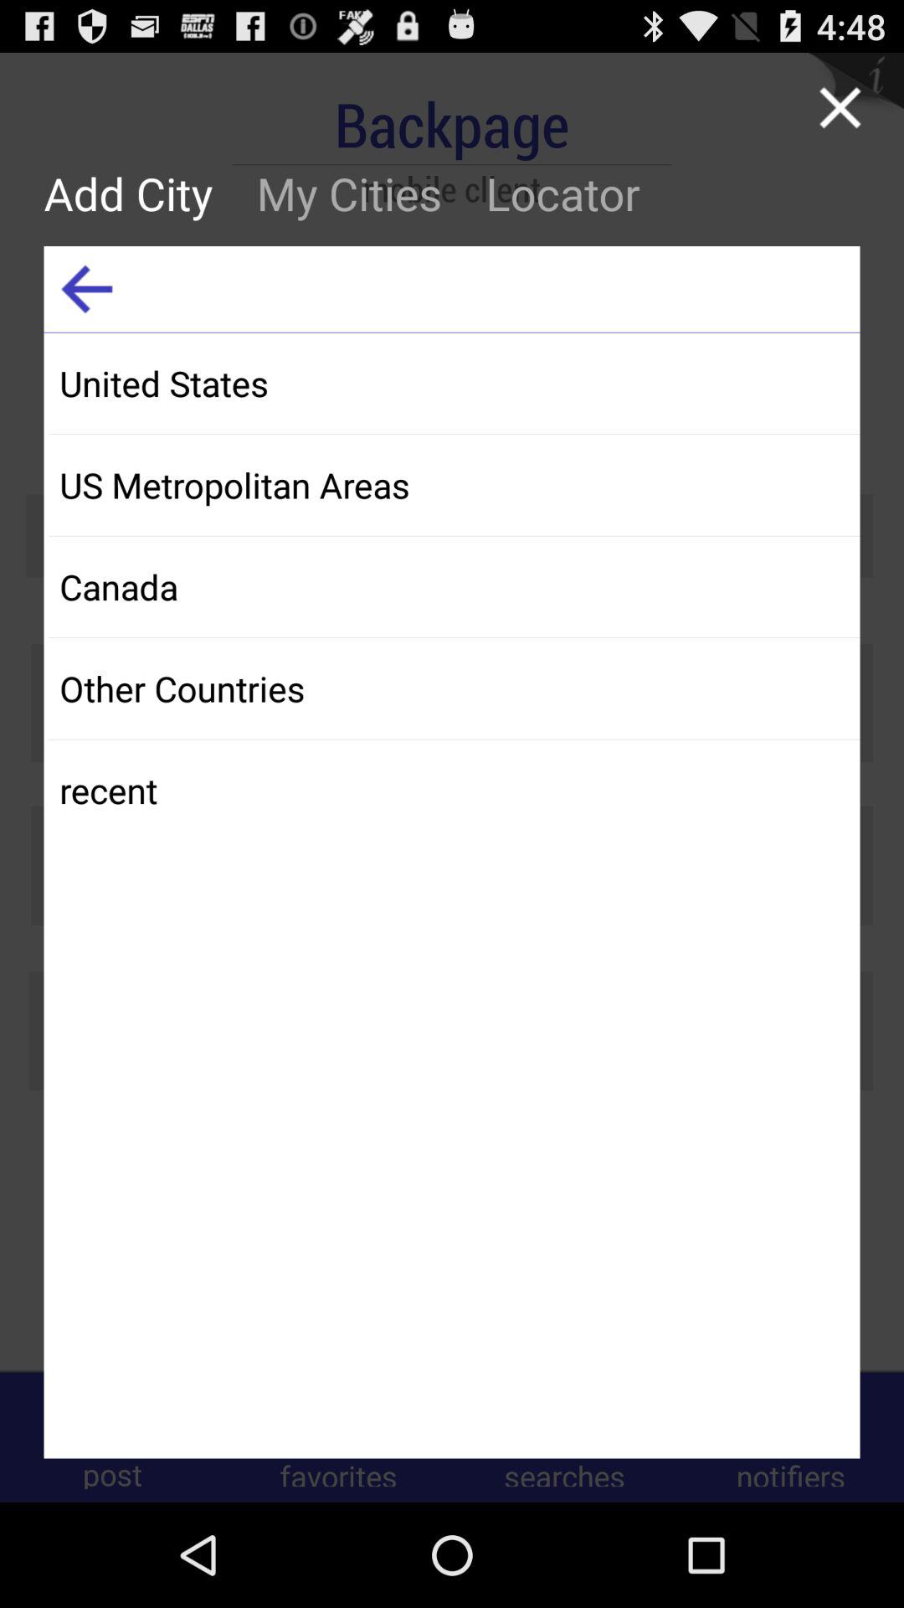  I want to click on go back, so click(87, 289).